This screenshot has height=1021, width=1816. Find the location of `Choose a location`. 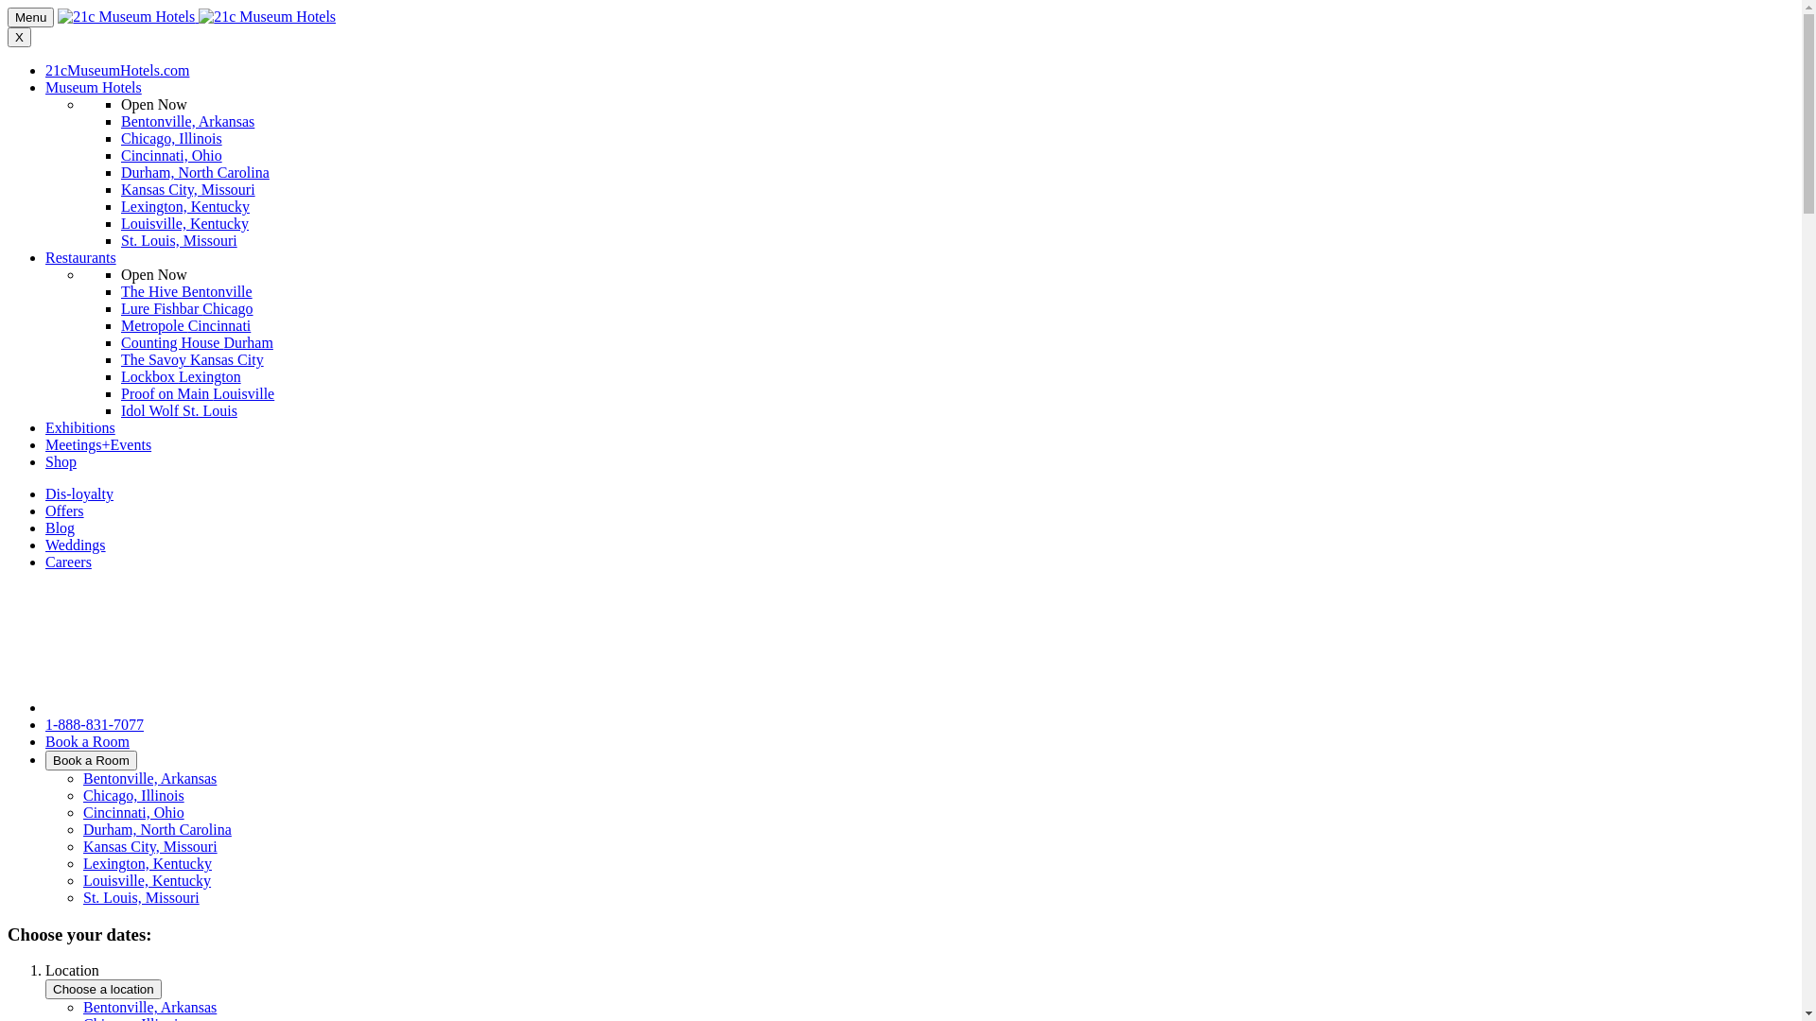

Choose a location is located at coordinates (104, 989).